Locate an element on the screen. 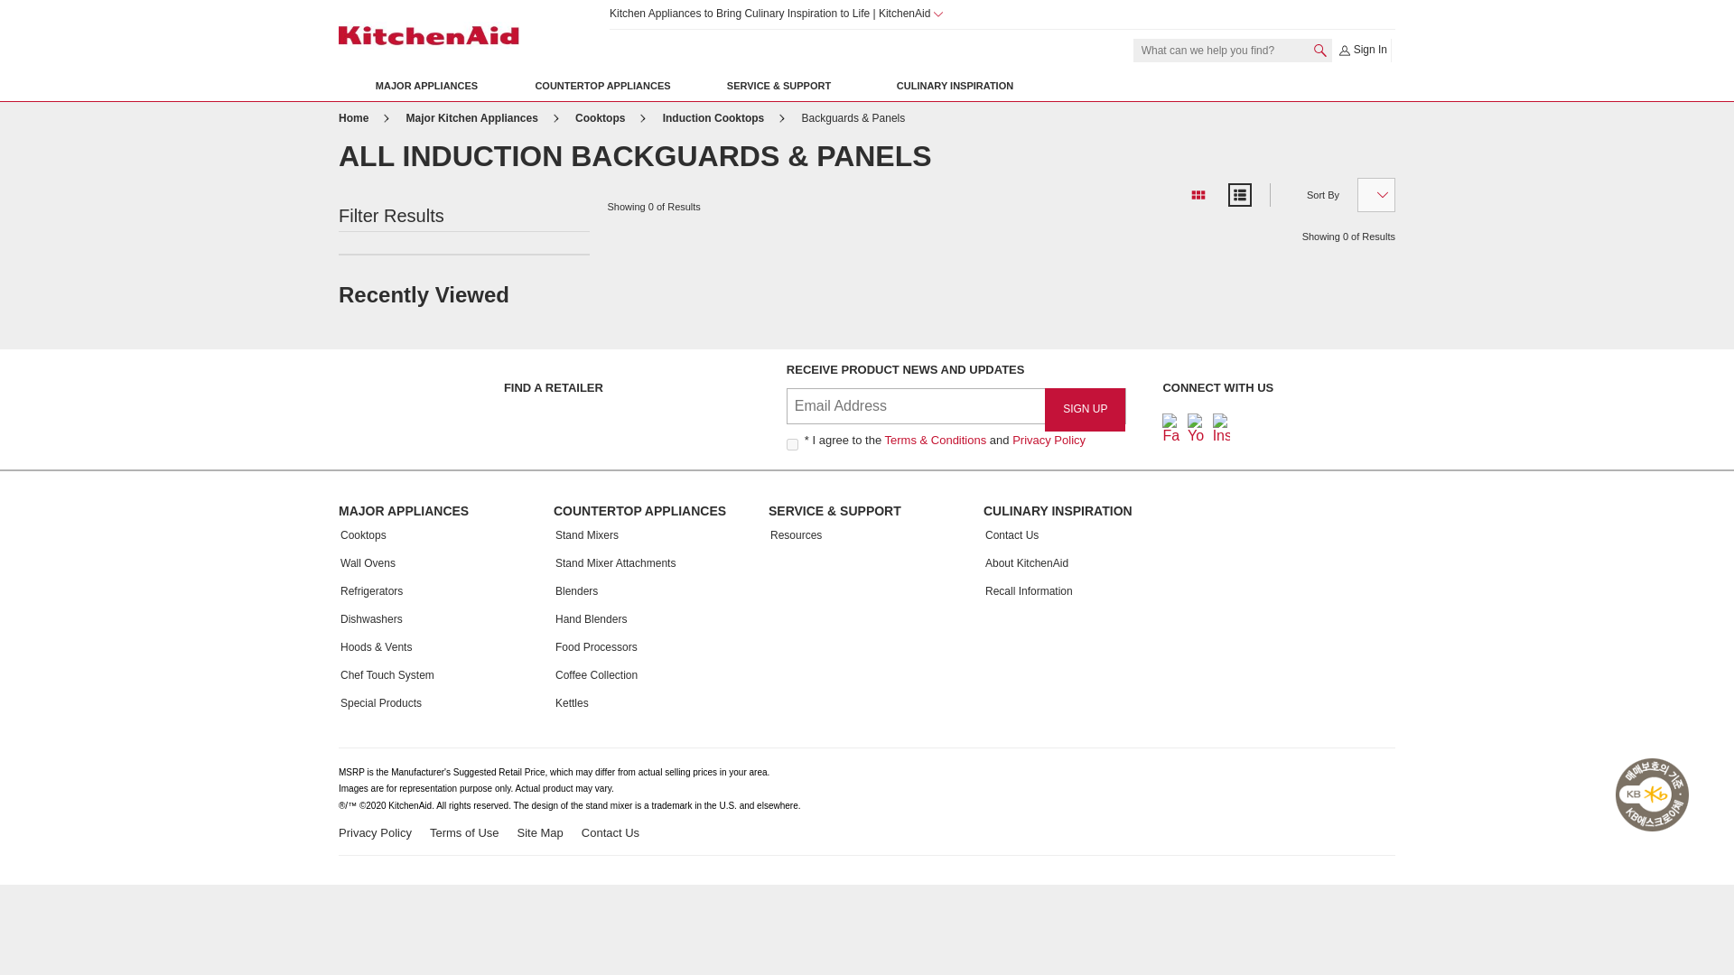 This screenshot has width=1734, height=975. Sign In is located at coordinates (1363, 51).